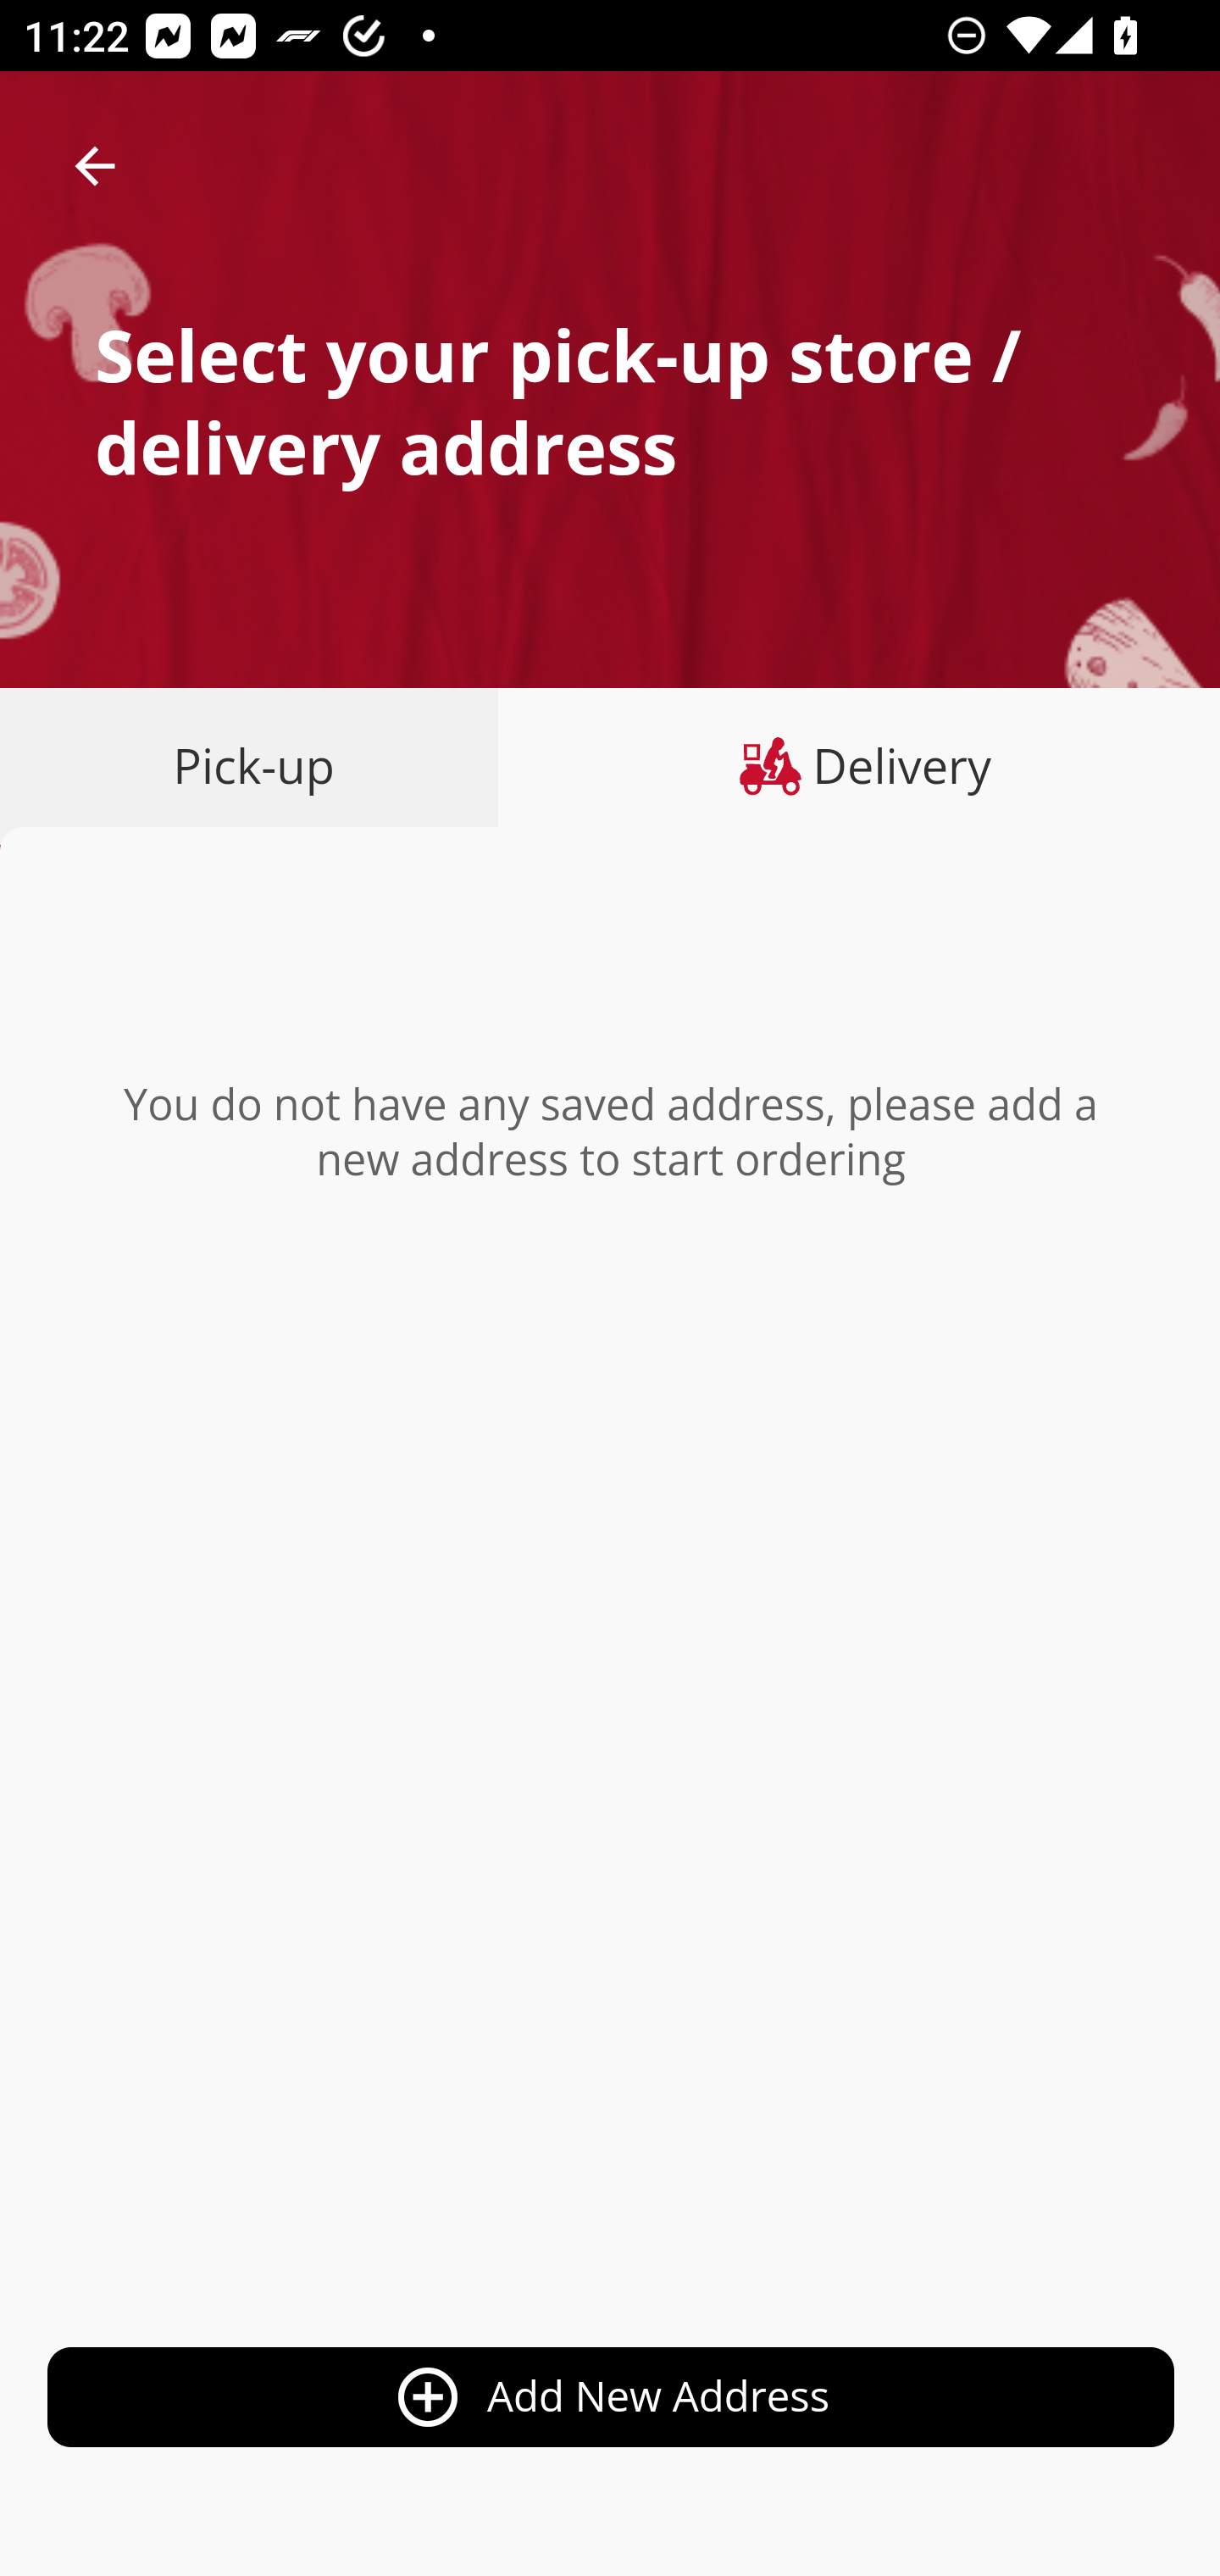 The height and width of the screenshot is (2576, 1220). What do you see at coordinates (95, 166) in the screenshot?
I see `arrow_back` at bounding box center [95, 166].